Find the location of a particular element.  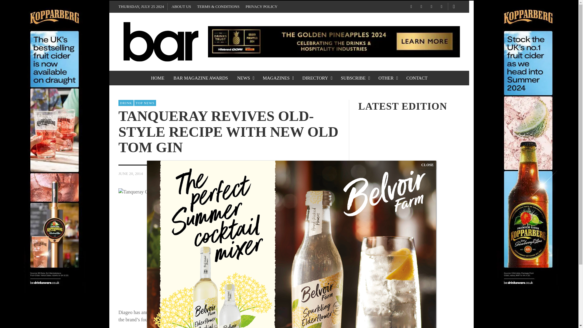

MAGAZINES is located at coordinates (278, 78).